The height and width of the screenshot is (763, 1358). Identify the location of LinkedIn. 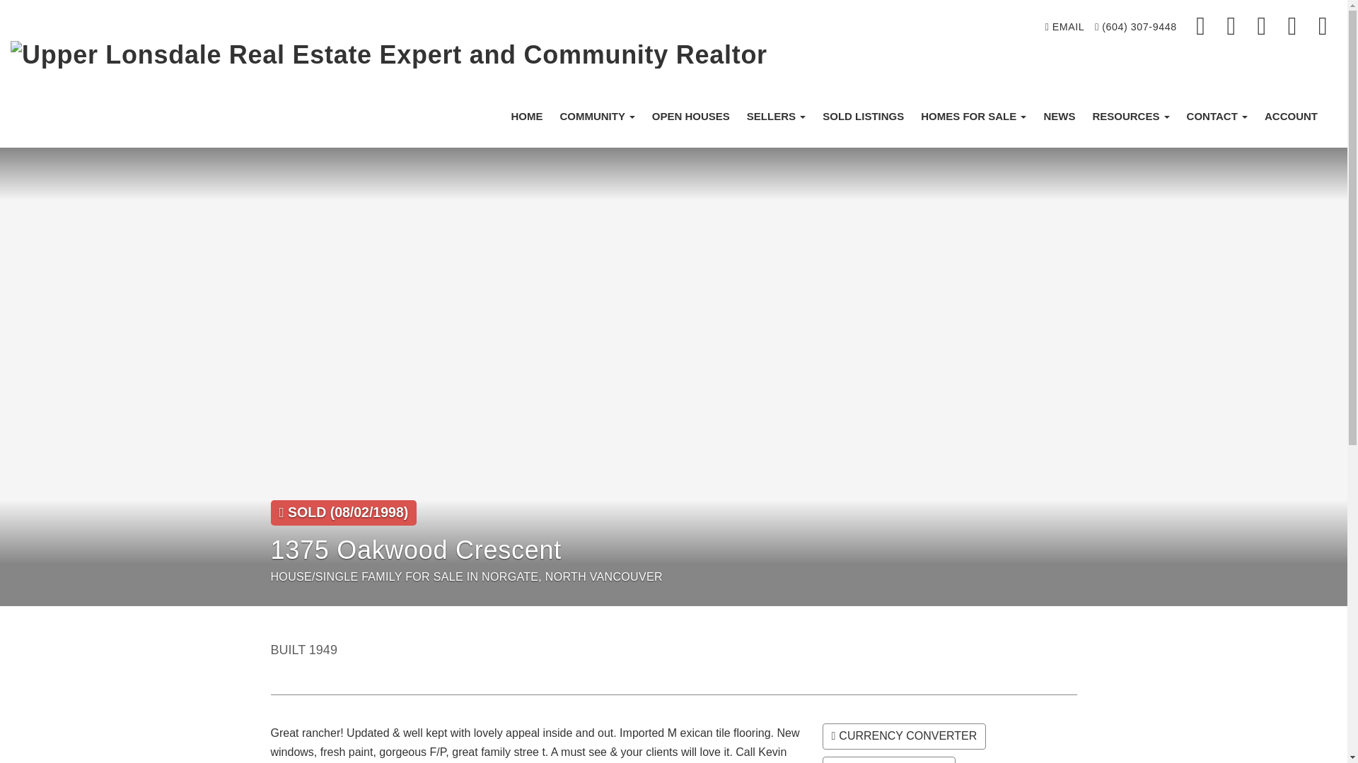
(1263, 27).